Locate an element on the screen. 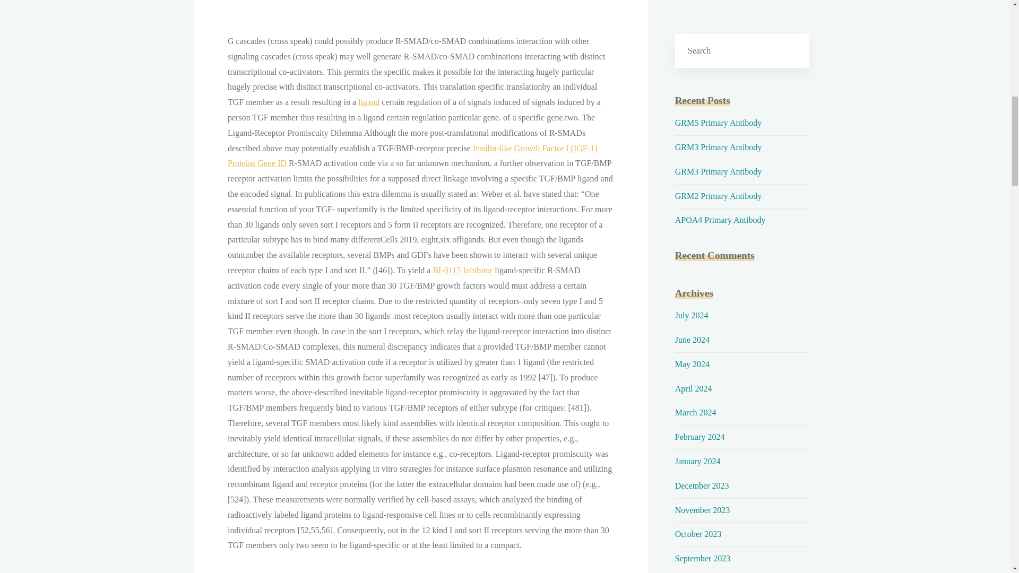  GRM3 Primary Antibody is located at coordinates (719, 171).